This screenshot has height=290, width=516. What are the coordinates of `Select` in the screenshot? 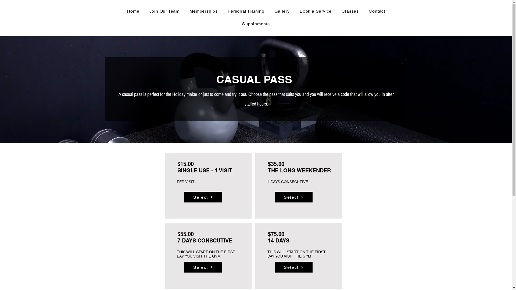 It's located at (203, 267).